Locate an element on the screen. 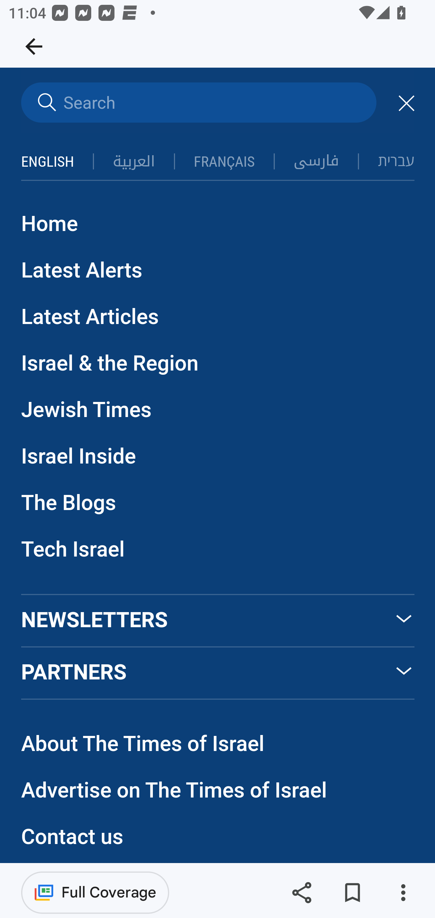 This screenshot has width=435, height=918. Navigate up is located at coordinates (34, 47).